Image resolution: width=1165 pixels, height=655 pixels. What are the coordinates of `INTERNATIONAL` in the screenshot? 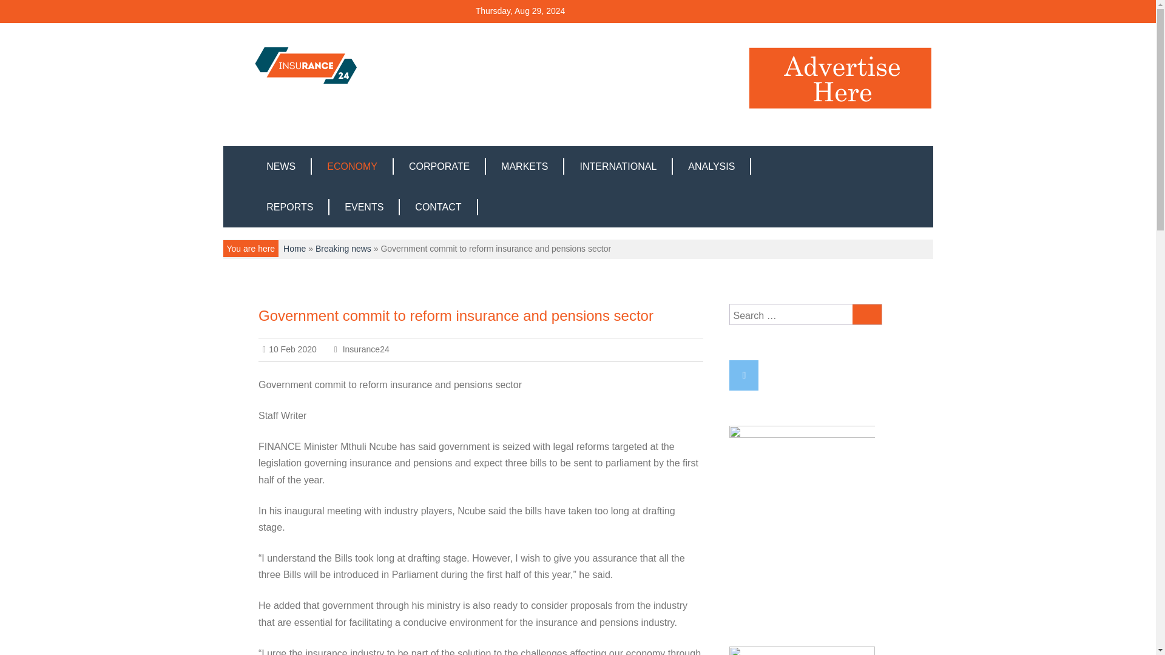 It's located at (618, 166).